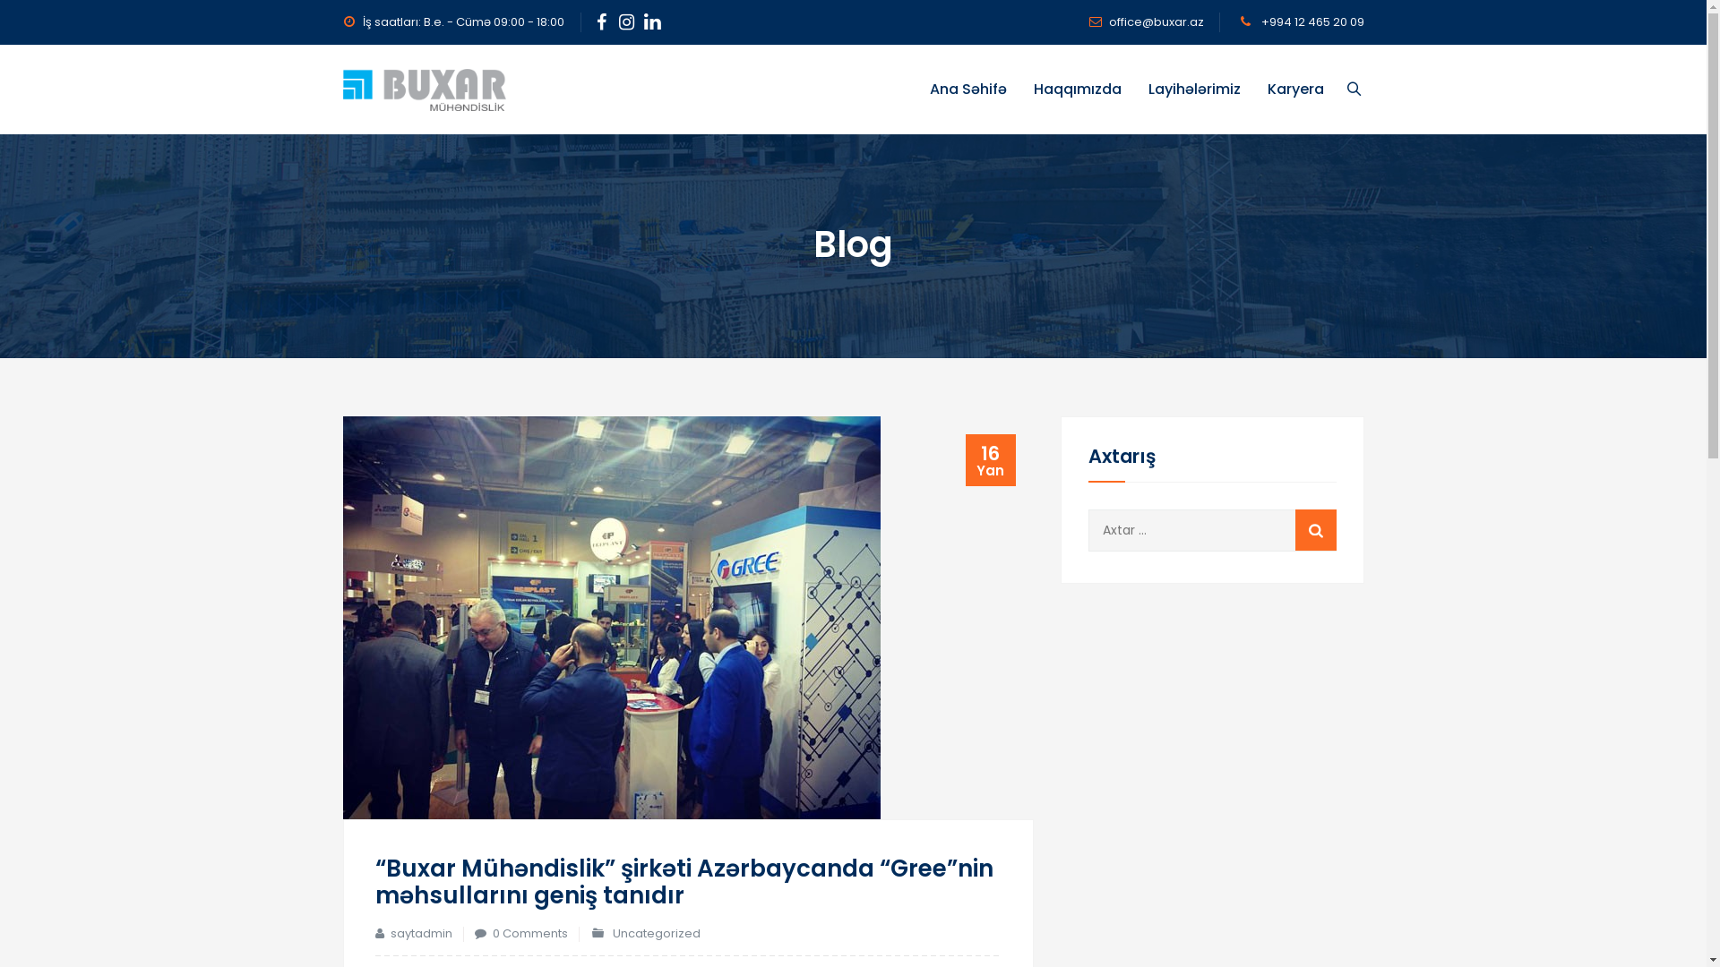  What do you see at coordinates (1311, 21) in the screenshot?
I see `+994 12 465 20 09` at bounding box center [1311, 21].